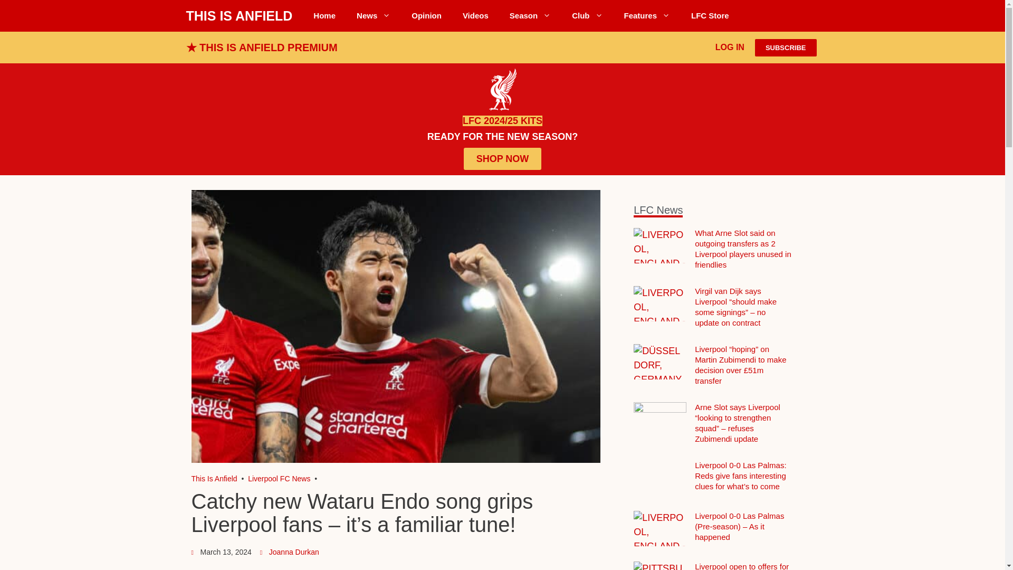 This screenshot has height=570, width=1013. Describe the element at coordinates (426, 16) in the screenshot. I see `Opinion` at that location.